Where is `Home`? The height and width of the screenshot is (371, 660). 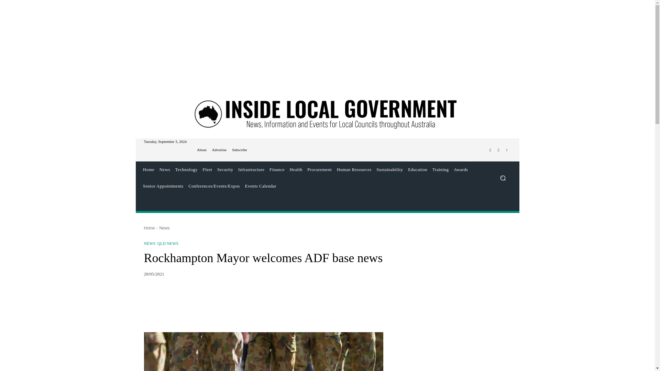 Home is located at coordinates (148, 170).